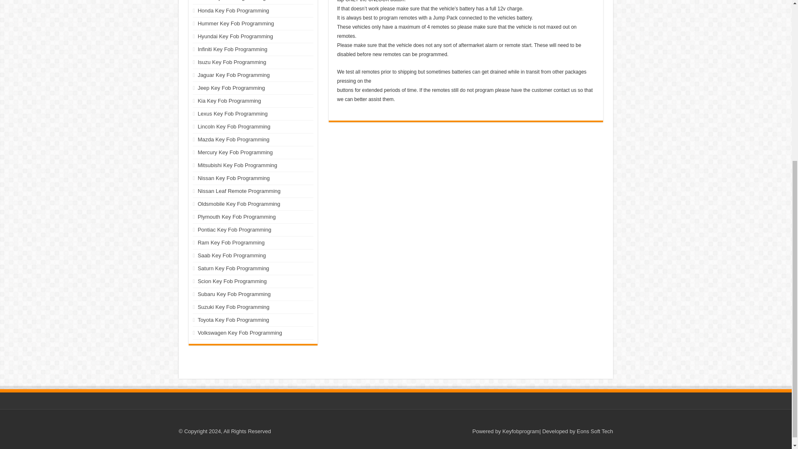 This screenshot has height=449, width=798. Describe the element at coordinates (234, 126) in the screenshot. I see `Lincoln Key Fob Programming` at that location.